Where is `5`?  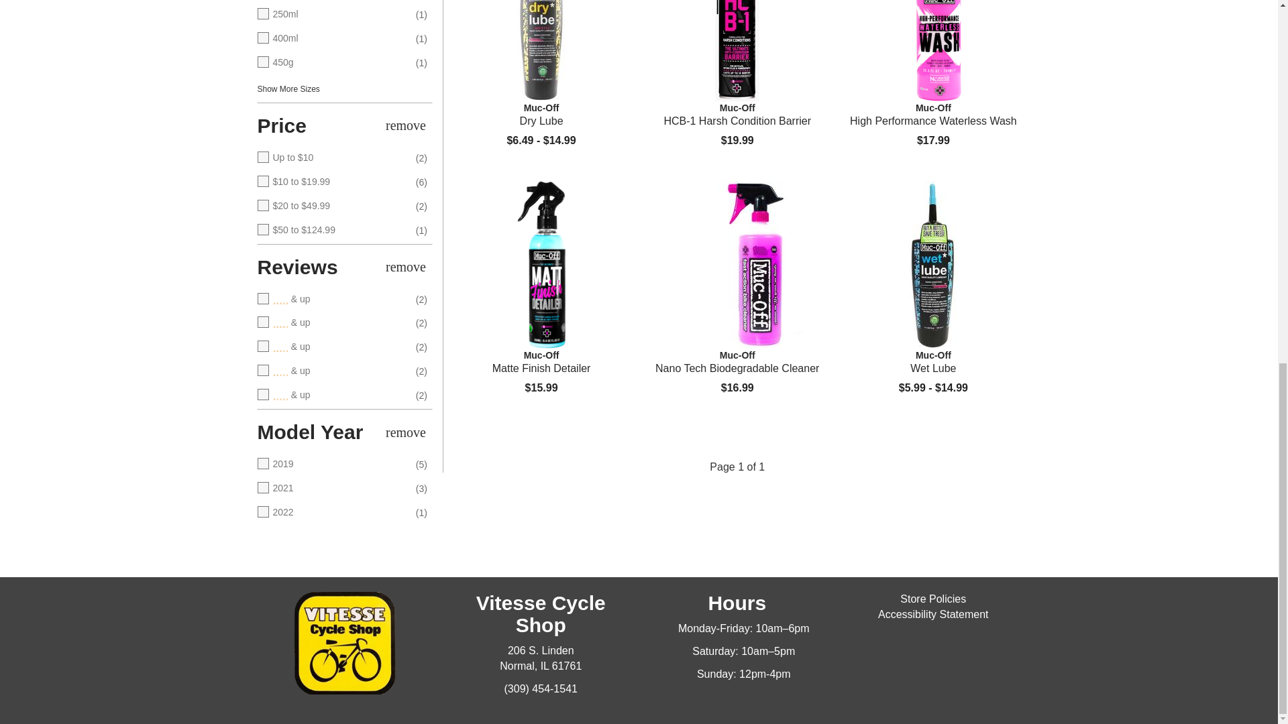 5 is located at coordinates (331, 299).